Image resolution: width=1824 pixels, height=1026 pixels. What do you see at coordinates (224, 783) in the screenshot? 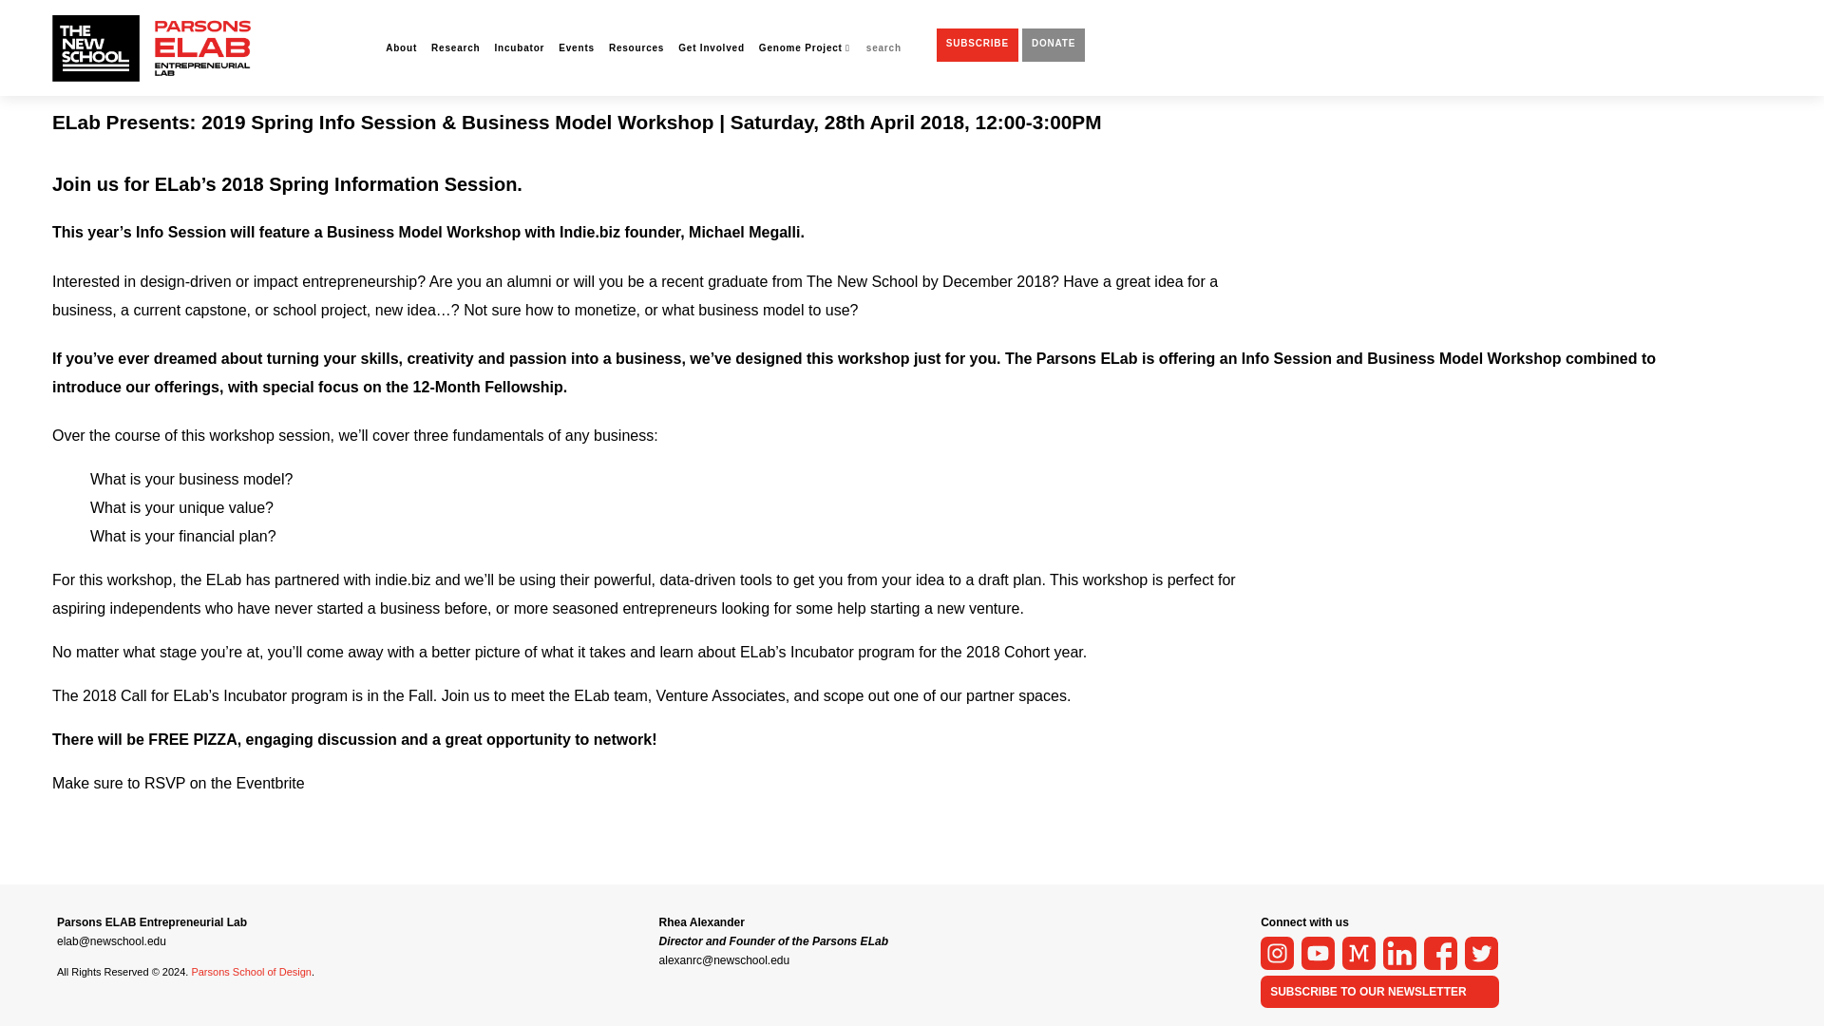
I see `RSVP on the Eventbrite` at bounding box center [224, 783].